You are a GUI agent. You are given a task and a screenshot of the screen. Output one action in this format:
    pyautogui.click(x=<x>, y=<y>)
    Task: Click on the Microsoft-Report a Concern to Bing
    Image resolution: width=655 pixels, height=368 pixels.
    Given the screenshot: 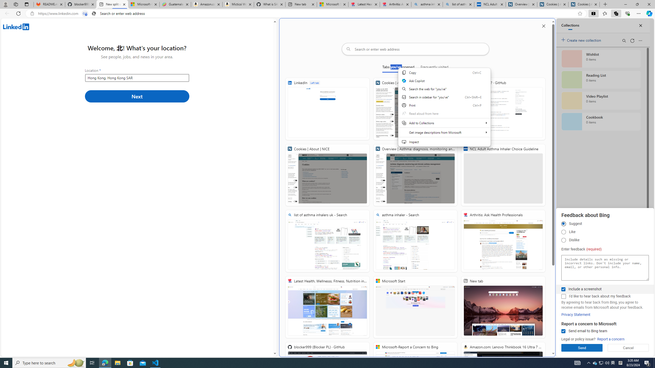 What is the action you would take?
    pyautogui.click(x=415, y=373)
    